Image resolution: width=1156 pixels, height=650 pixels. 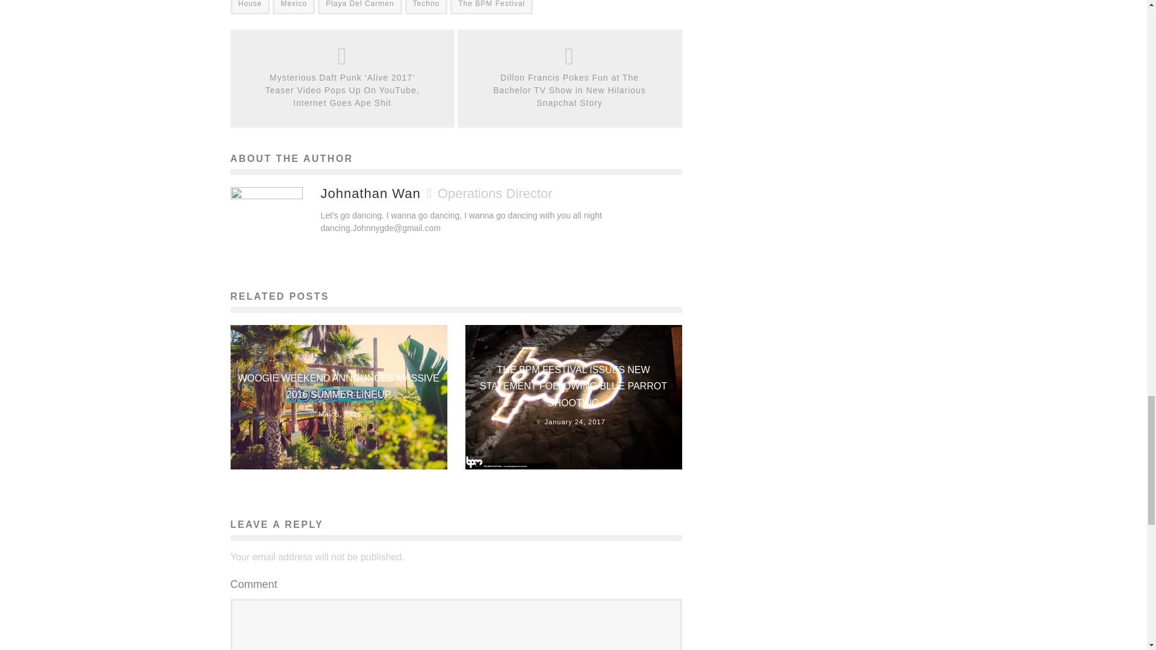 I want to click on House, so click(x=249, y=7).